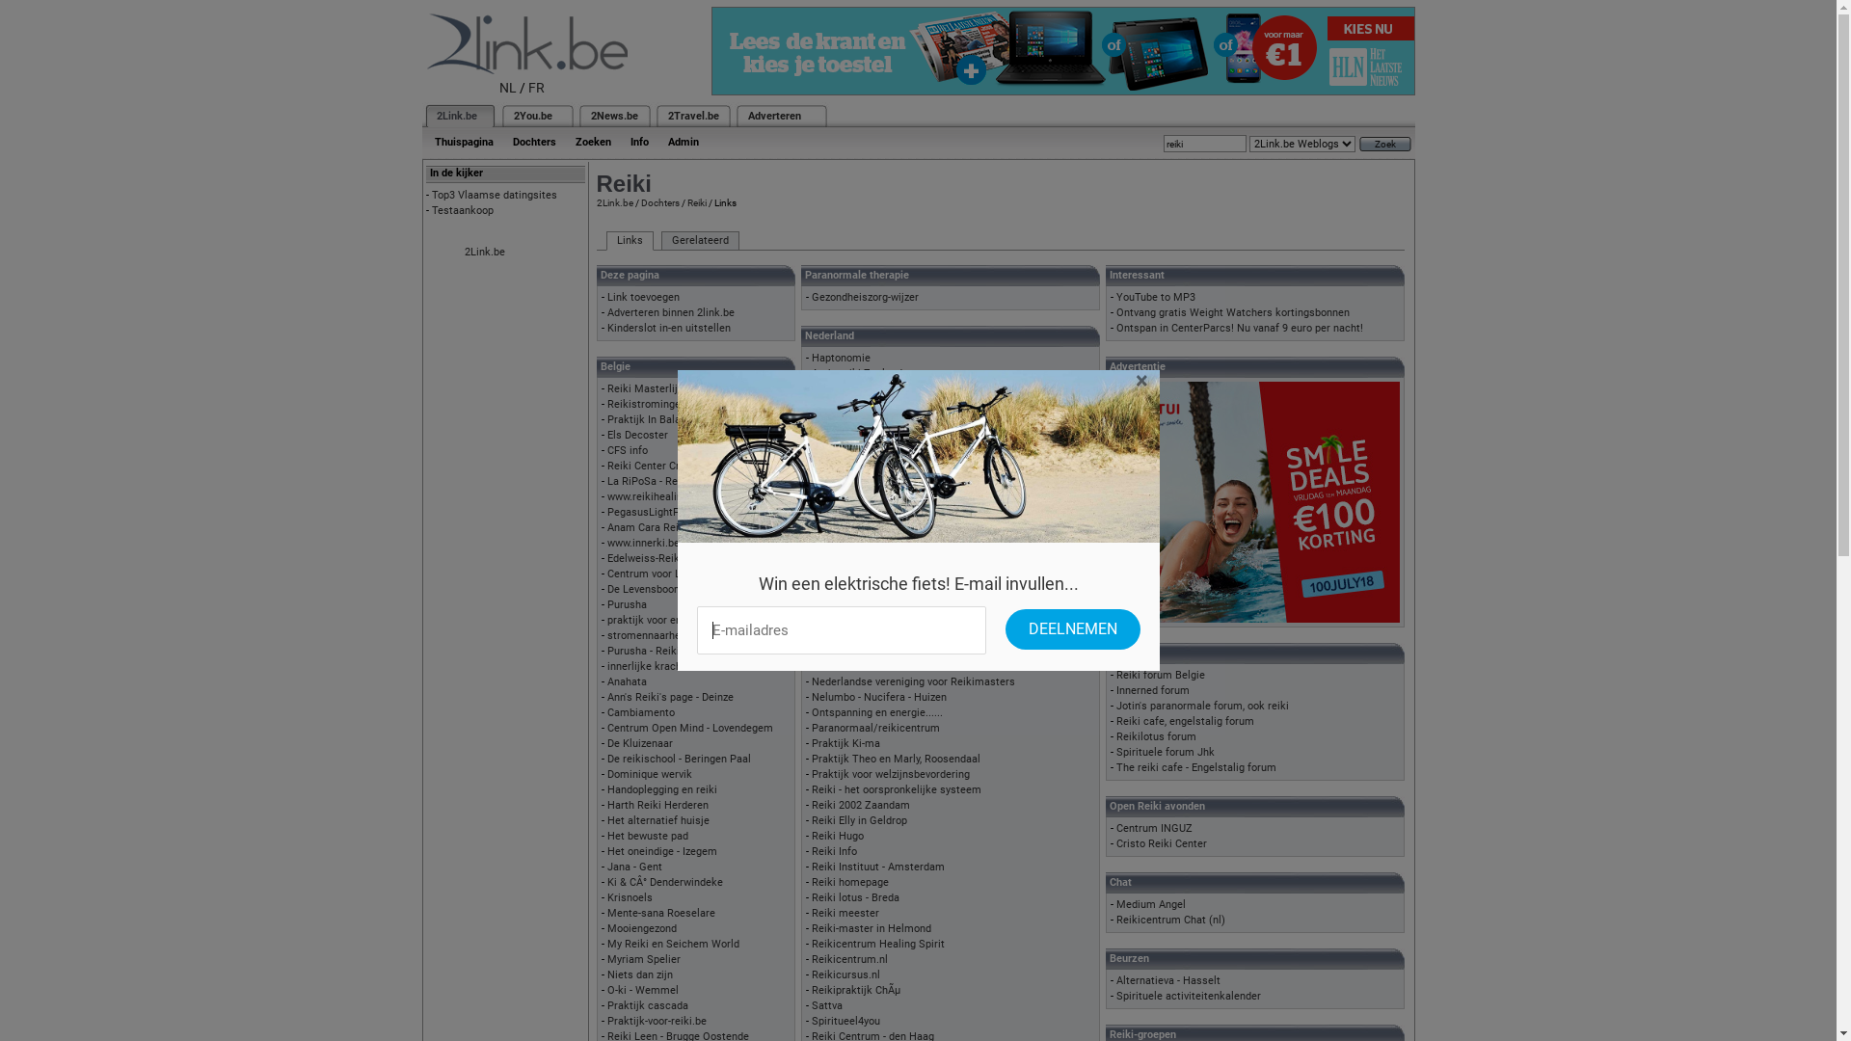  Describe the element at coordinates (866, 544) in the screenshot. I see `De Spiegel Amersfoort` at that location.